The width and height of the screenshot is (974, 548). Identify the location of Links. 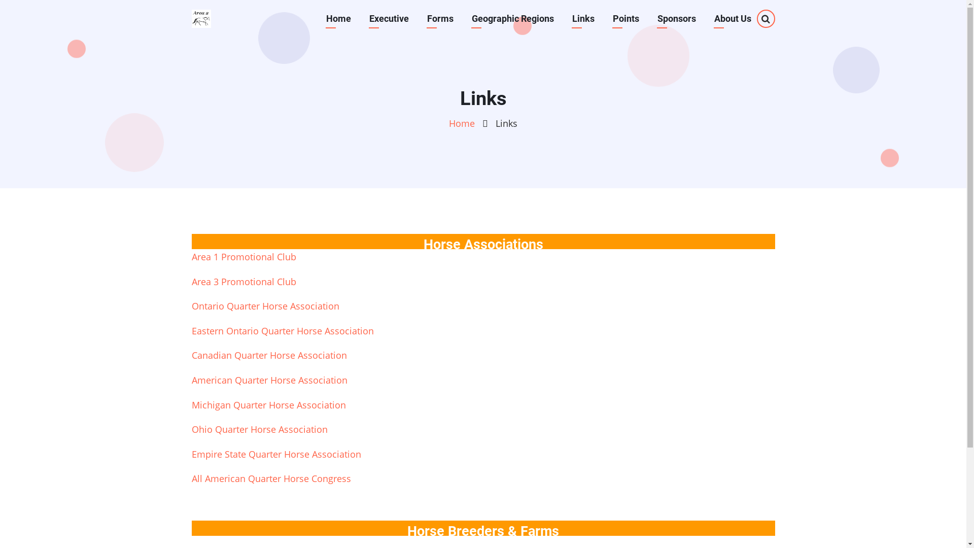
(583, 19).